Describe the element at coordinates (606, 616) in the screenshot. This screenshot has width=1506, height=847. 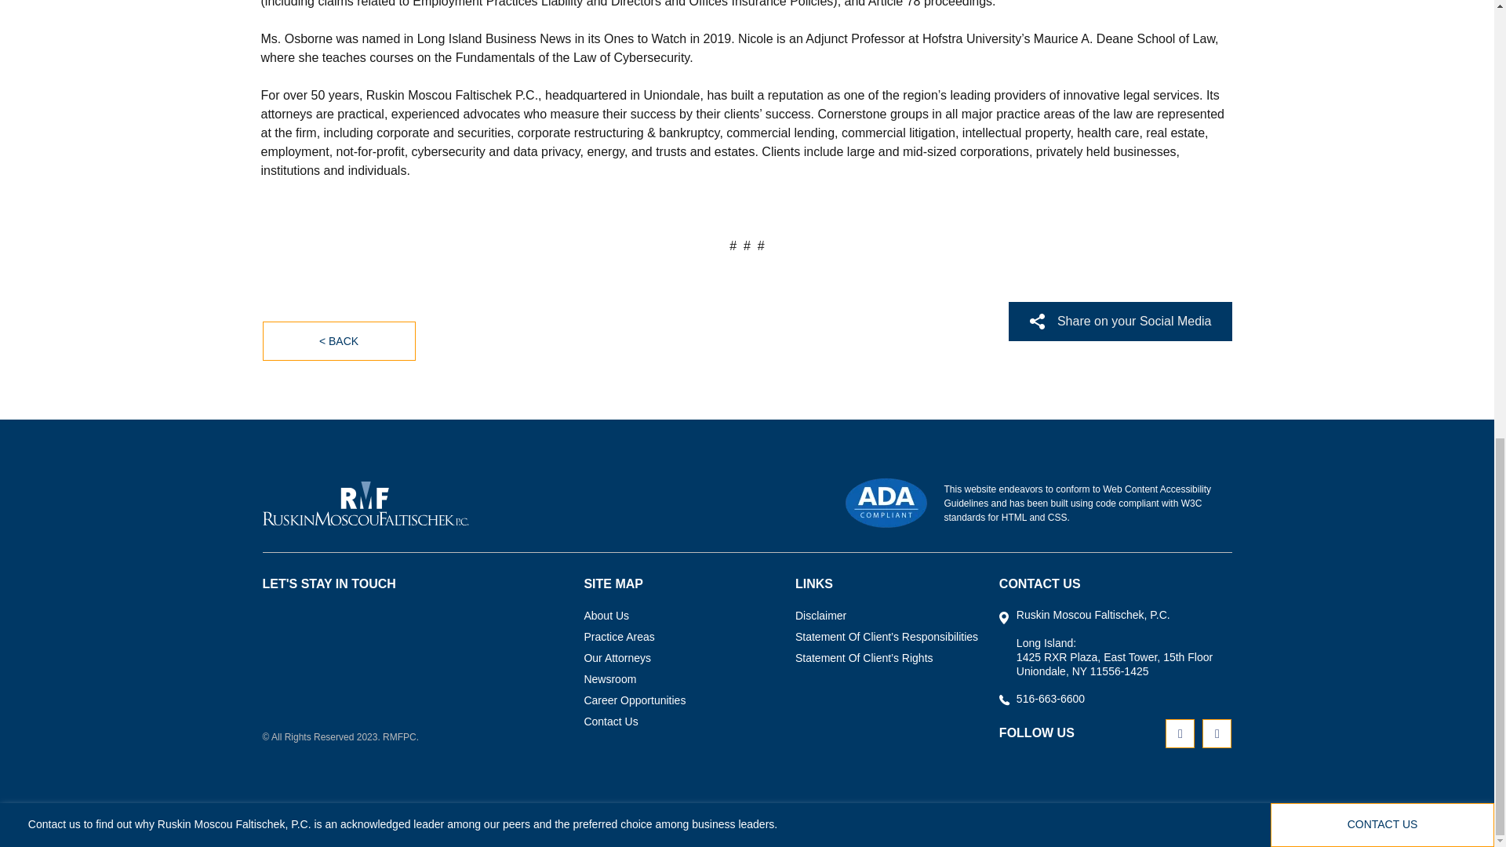
I see `About Us` at that location.